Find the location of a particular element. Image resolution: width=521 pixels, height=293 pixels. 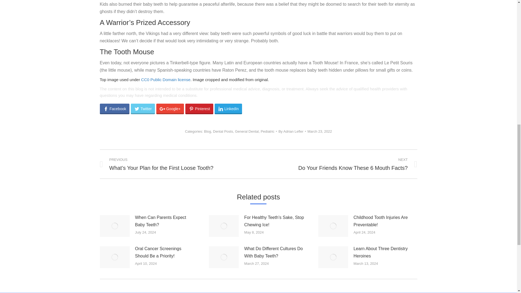

9:15 pm is located at coordinates (320, 131).